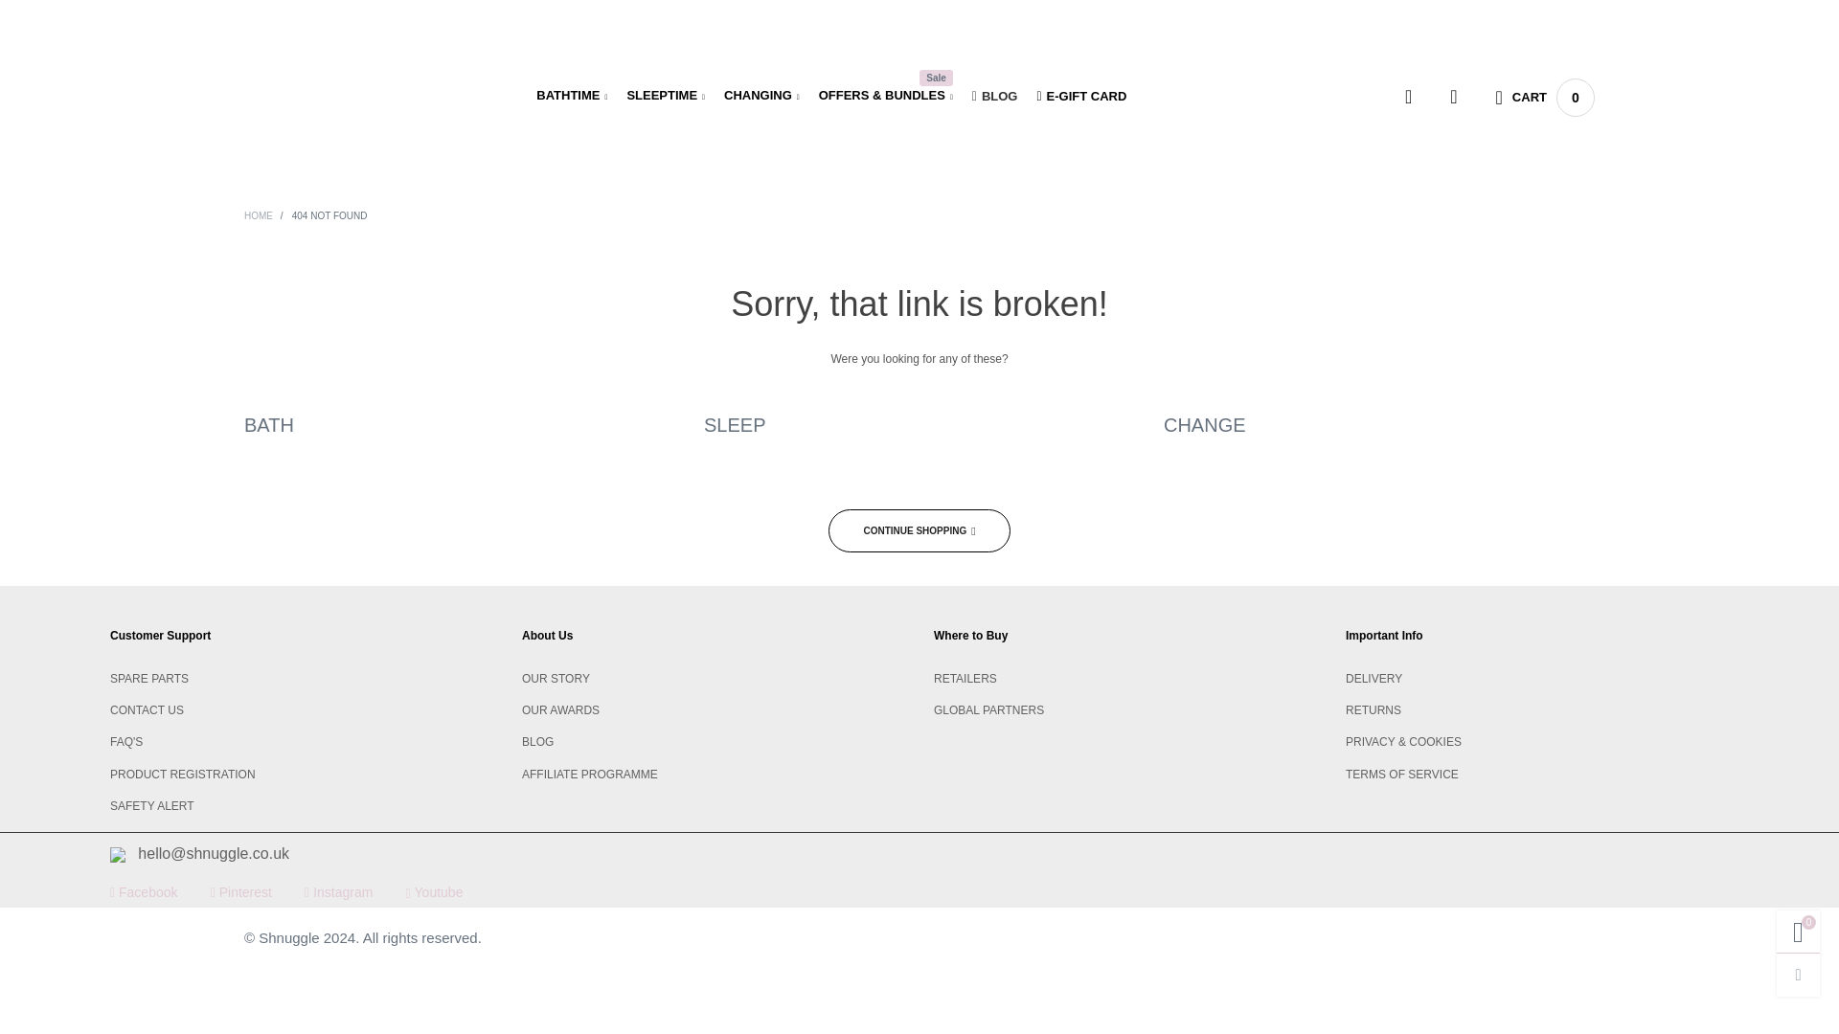 This screenshot has height=1034, width=1839. Describe the element at coordinates (1407, 394) in the screenshot. I see `Sign In` at that location.